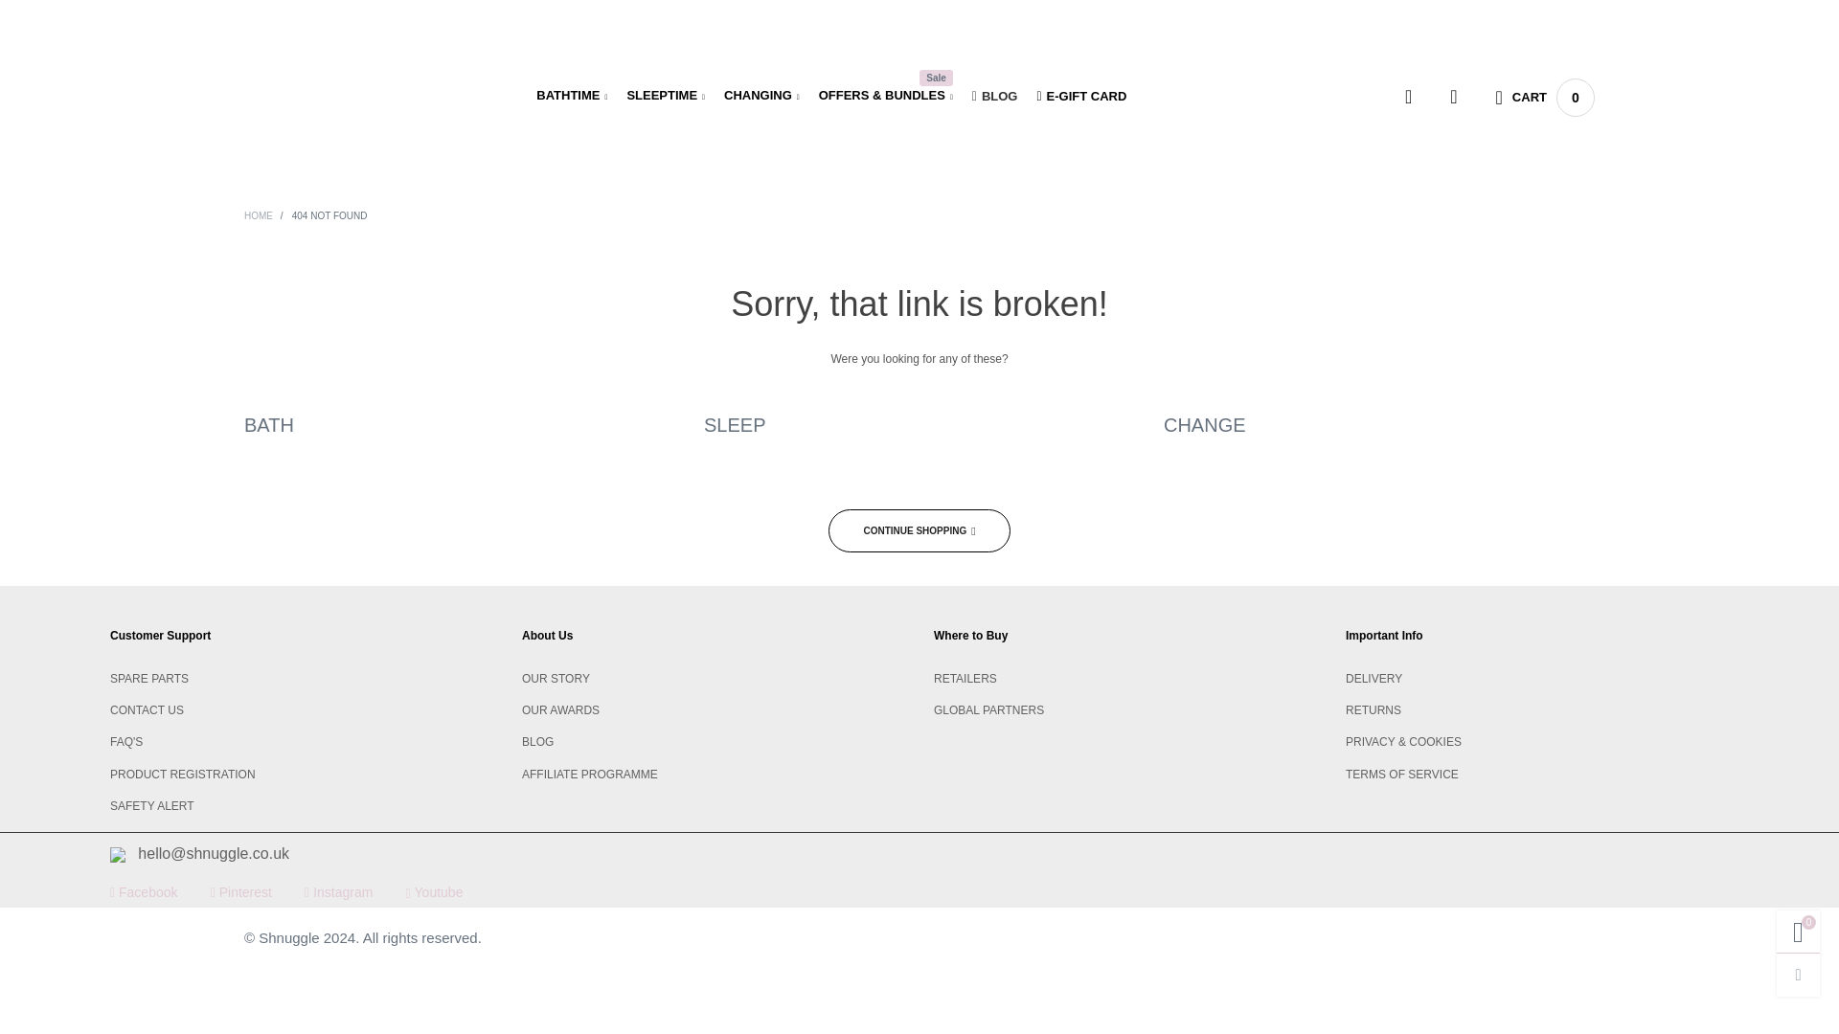 This screenshot has height=1034, width=1839. Describe the element at coordinates (1407, 394) in the screenshot. I see `Sign In` at that location.